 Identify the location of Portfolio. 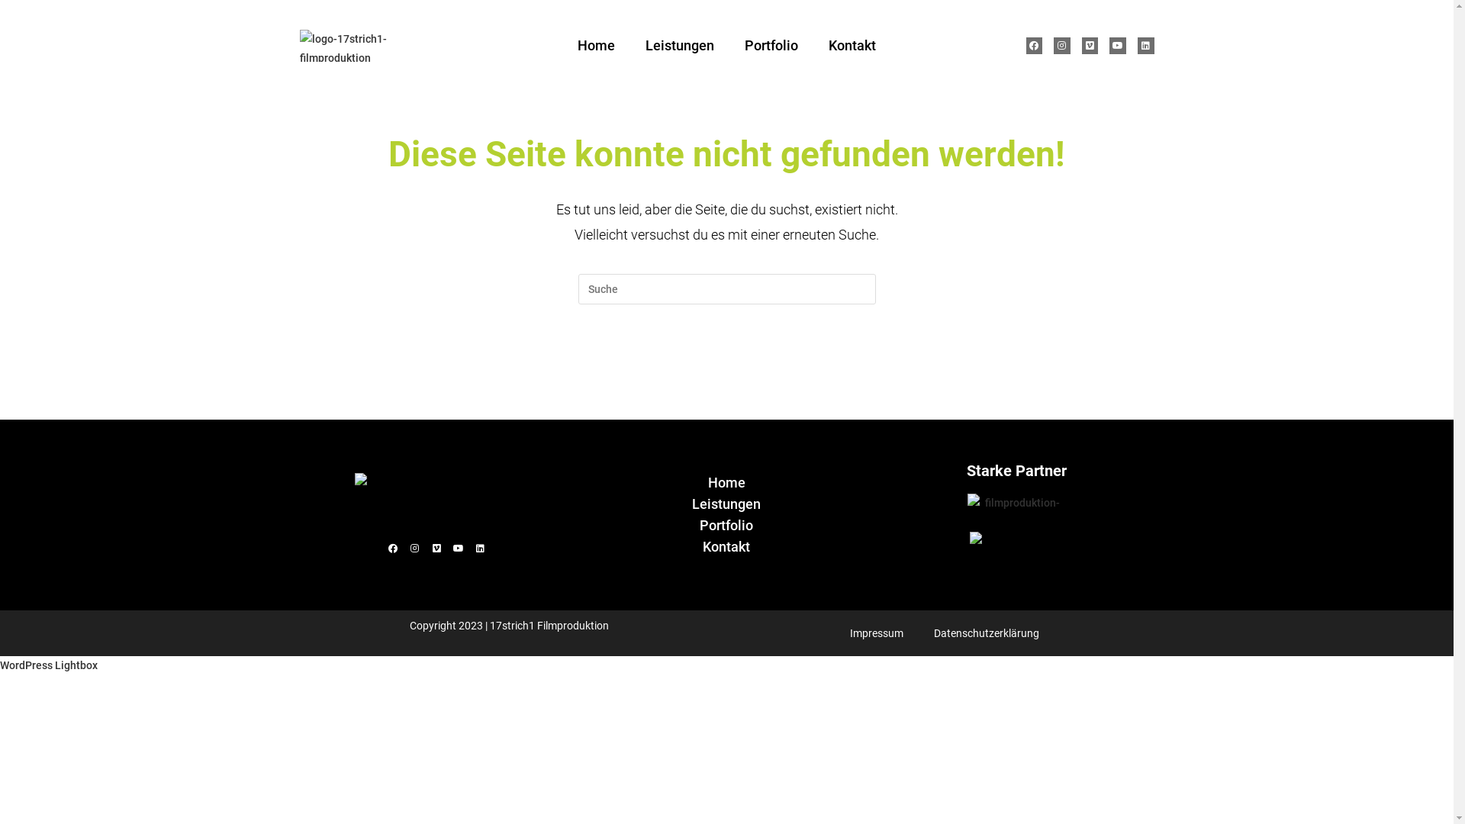
(726, 526).